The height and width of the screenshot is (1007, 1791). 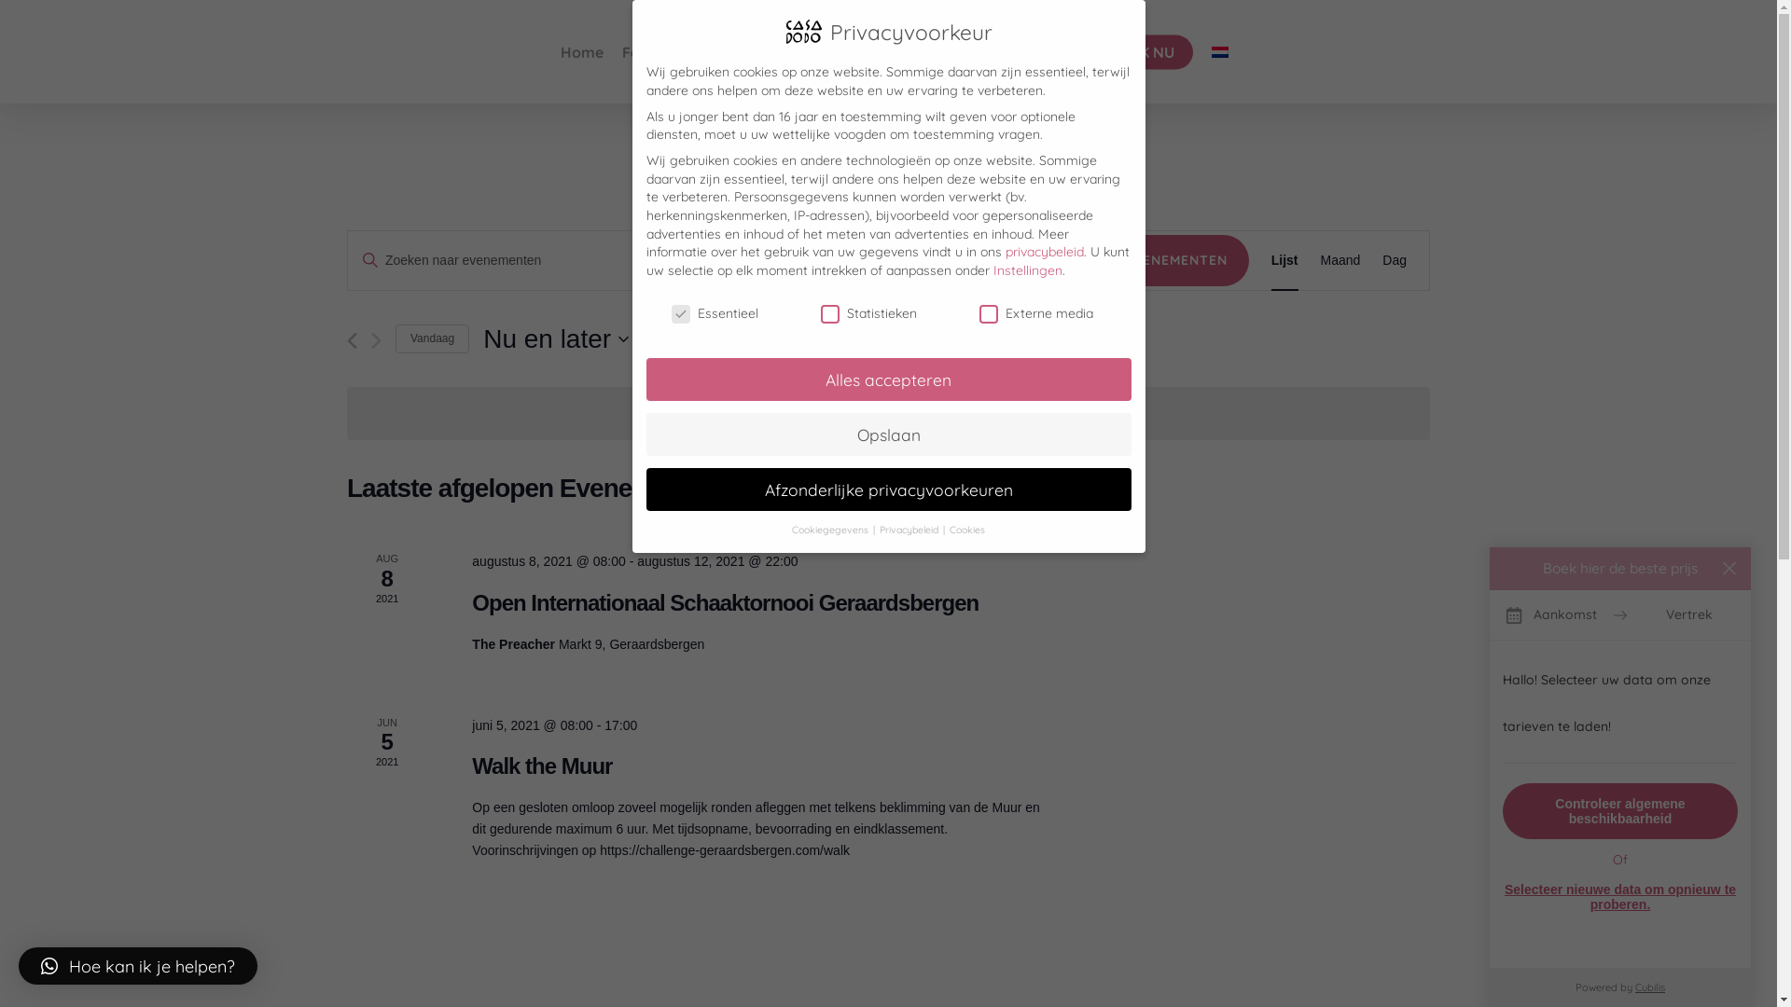 What do you see at coordinates (442, 957) in the screenshot?
I see `webdesign` at bounding box center [442, 957].